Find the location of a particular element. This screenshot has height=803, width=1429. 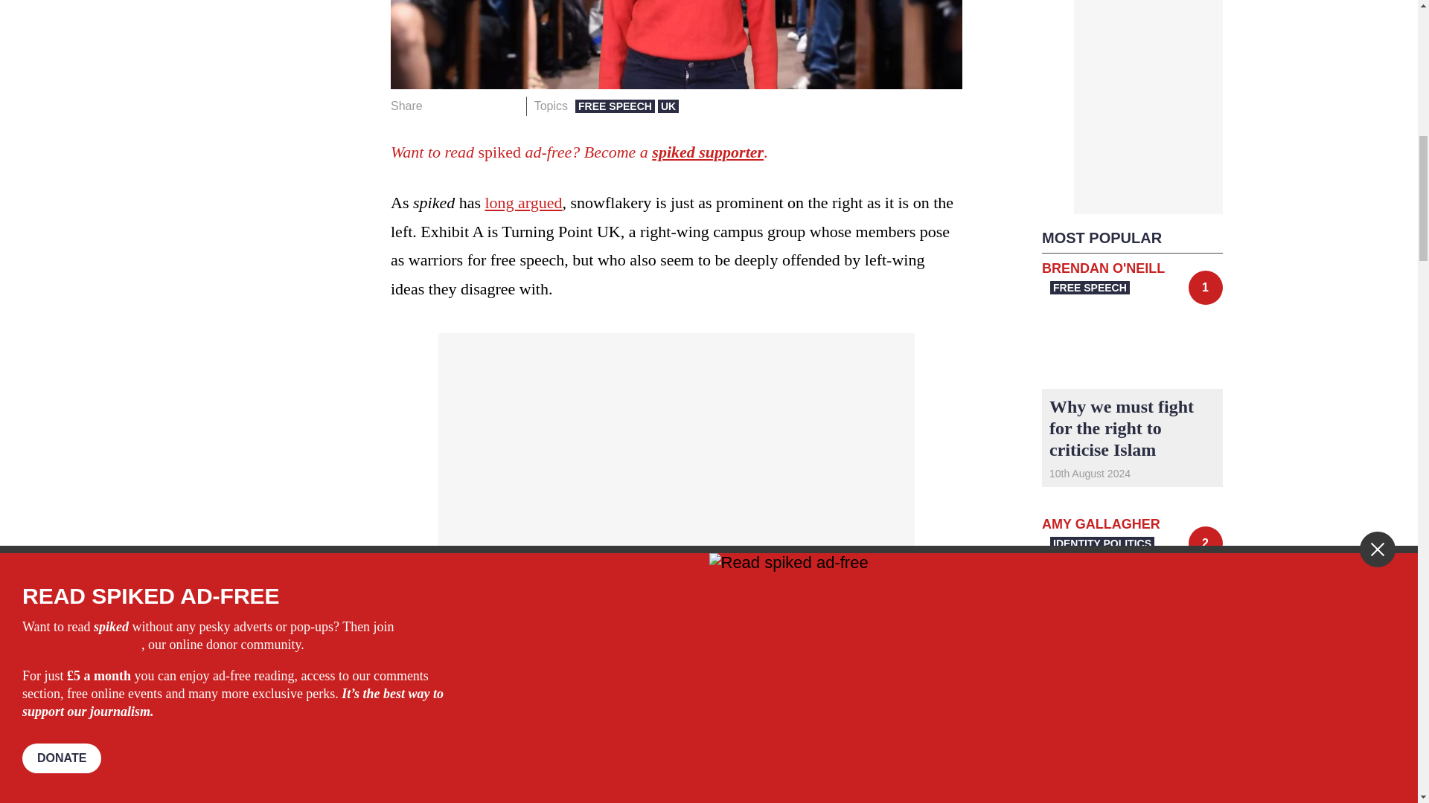

Share on Facebook is located at coordinates (439, 106).